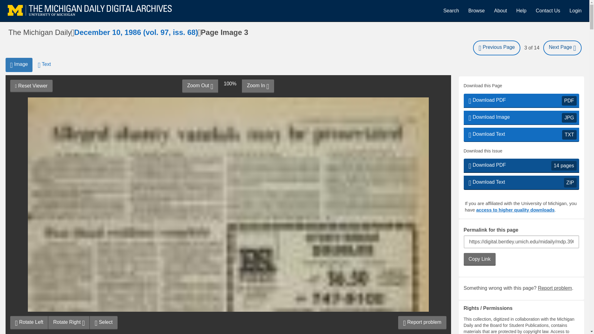  What do you see at coordinates (31, 86) in the screenshot?
I see `About` at bounding box center [31, 86].